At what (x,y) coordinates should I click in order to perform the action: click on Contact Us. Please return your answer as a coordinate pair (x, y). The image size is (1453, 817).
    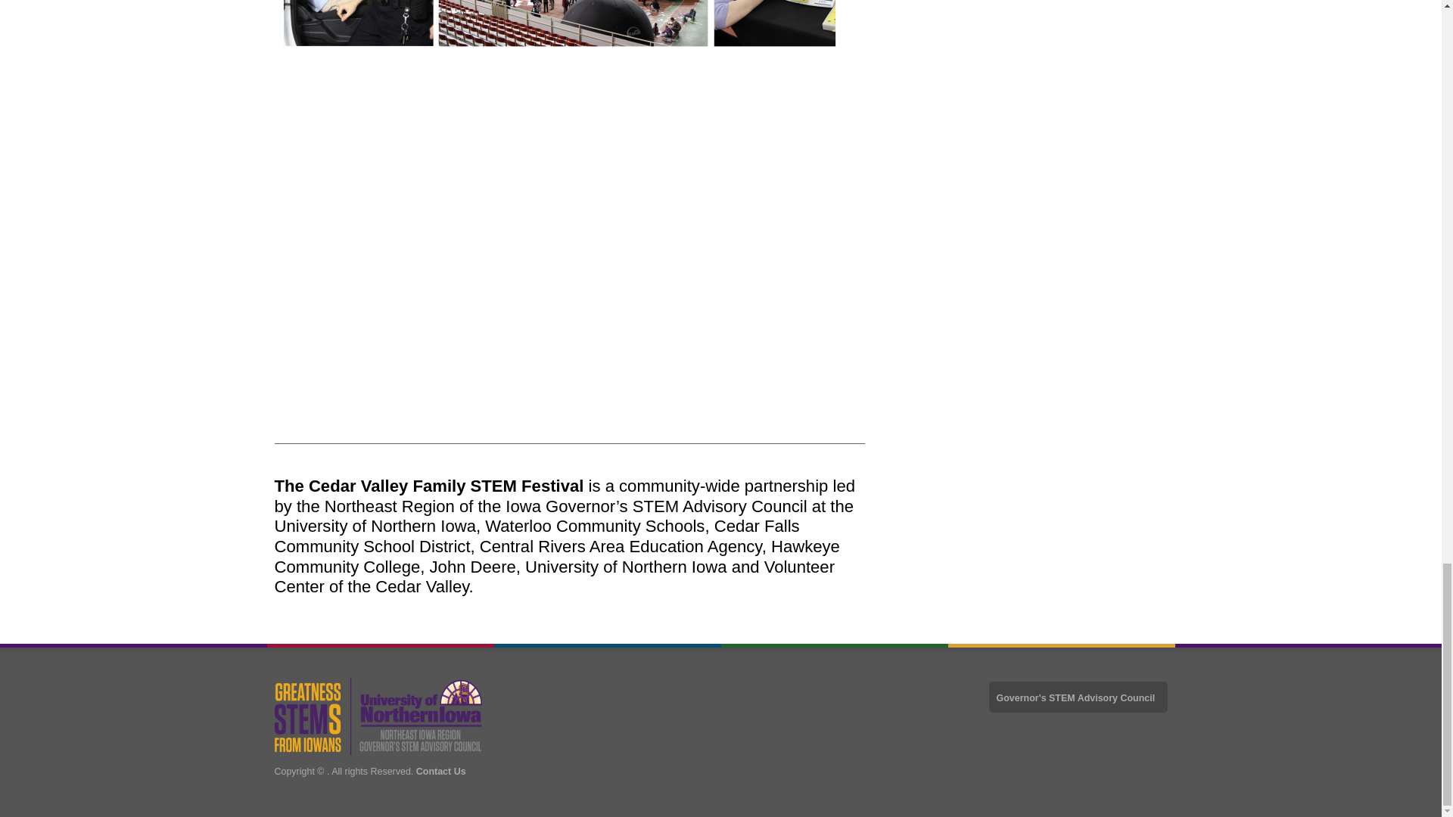
    Looking at the image, I should click on (440, 772).